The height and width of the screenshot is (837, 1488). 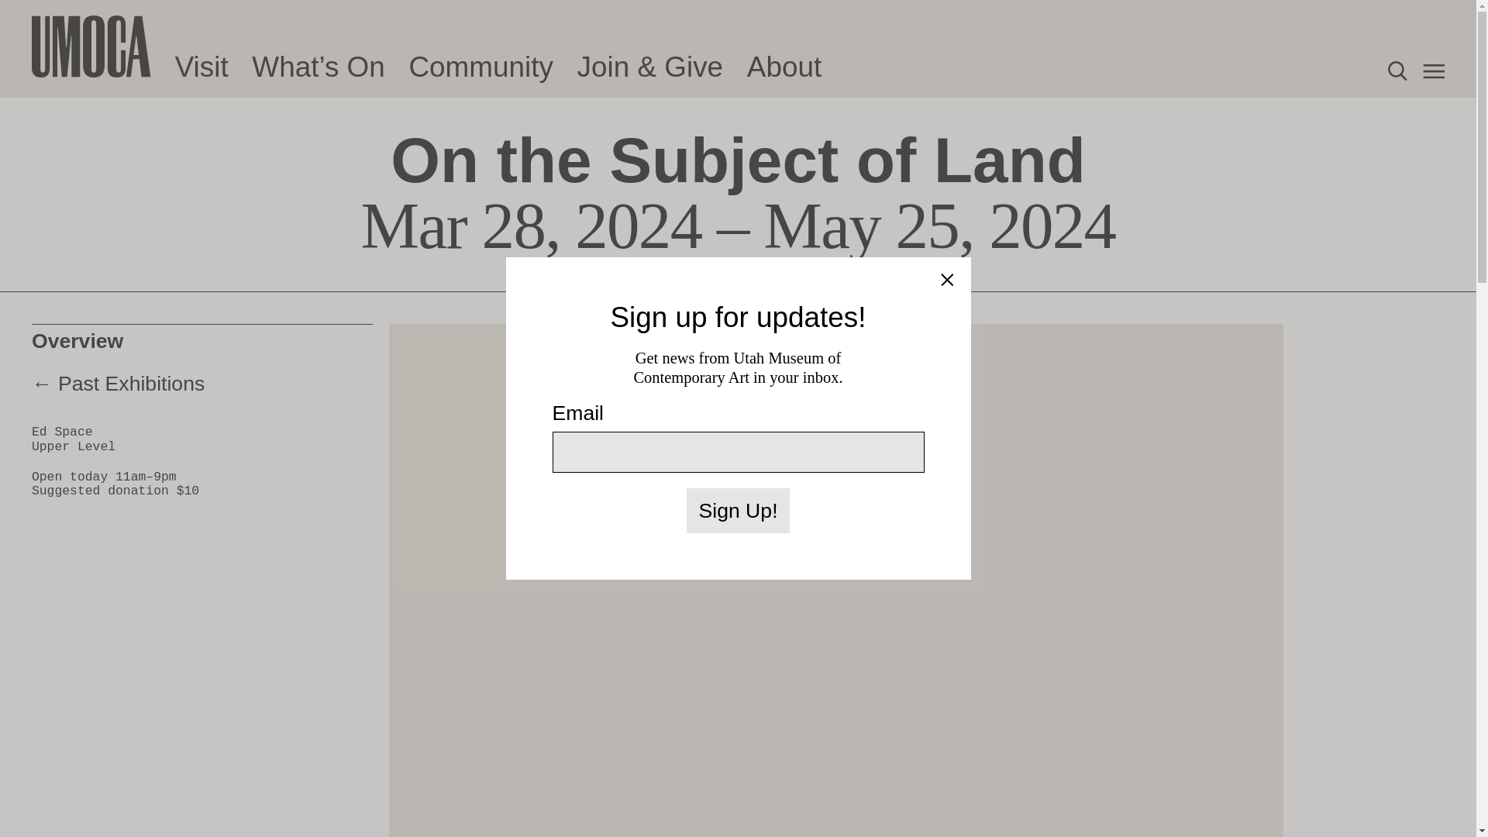 What do you see at coordinates (201, 67) in the screenshot?
I see `Visit` at bounding box center [201, 67].